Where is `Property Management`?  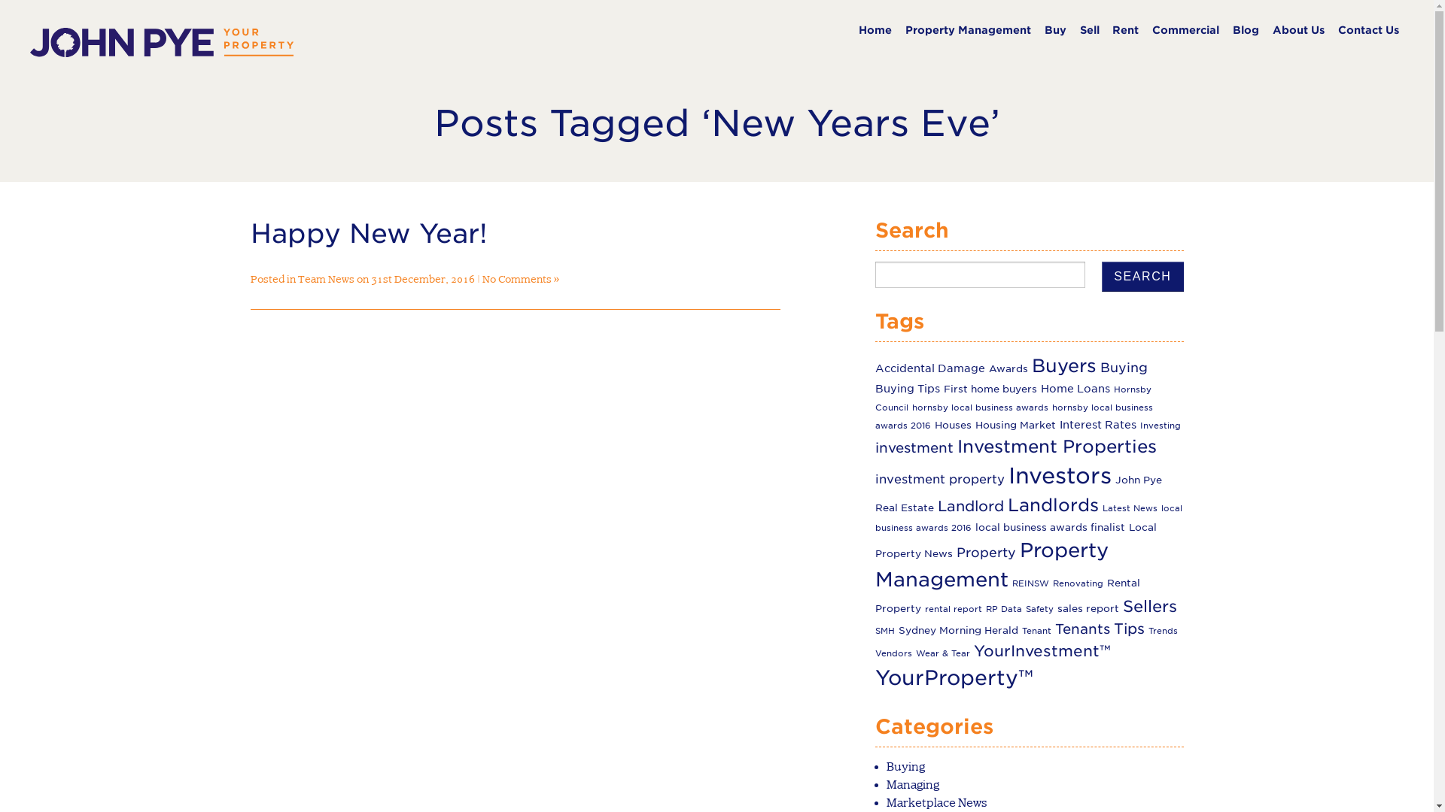 Property Management is located at coordinates (968, 30).